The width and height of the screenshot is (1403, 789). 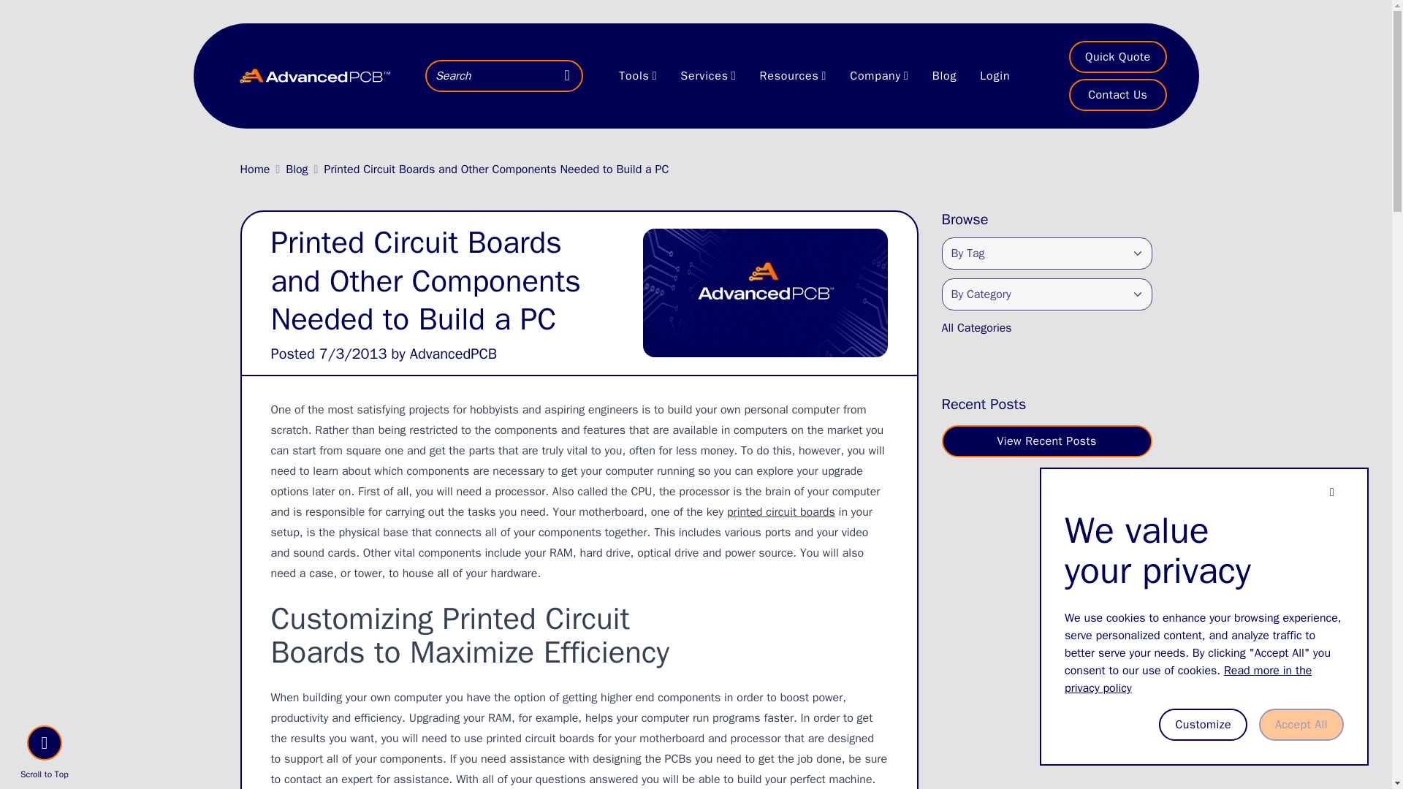 I want to click on Tools, so click(x=638, y=75).